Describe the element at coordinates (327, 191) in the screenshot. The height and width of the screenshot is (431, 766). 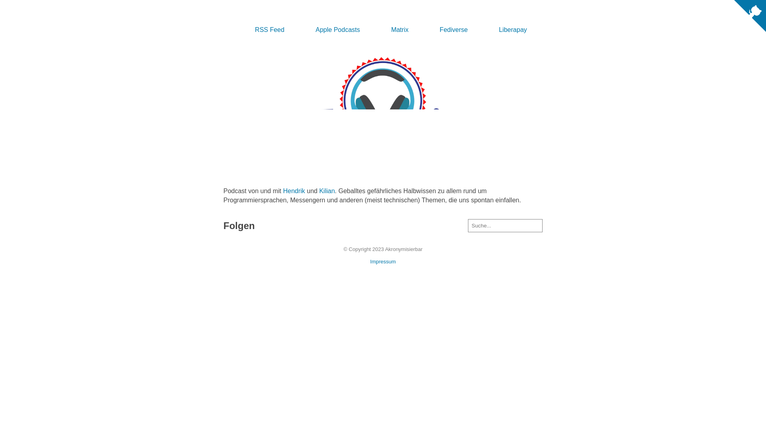
I see `Kilian` at that location.